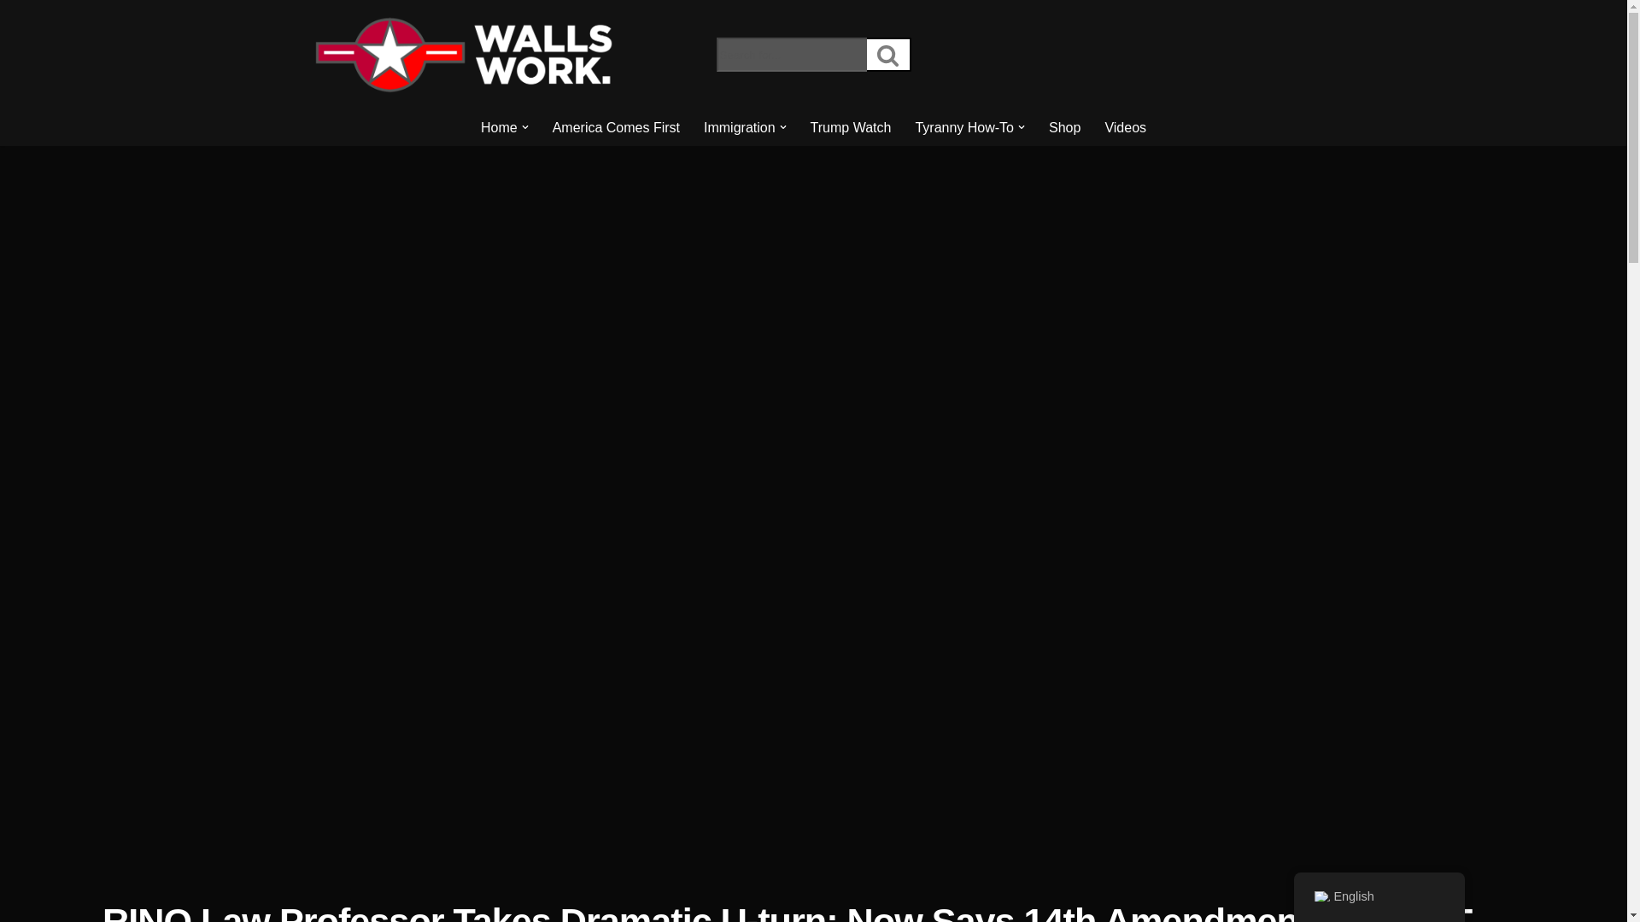 This screenshot has width=1640, height=922. I want to click on America Comes First, so click(617, 128).